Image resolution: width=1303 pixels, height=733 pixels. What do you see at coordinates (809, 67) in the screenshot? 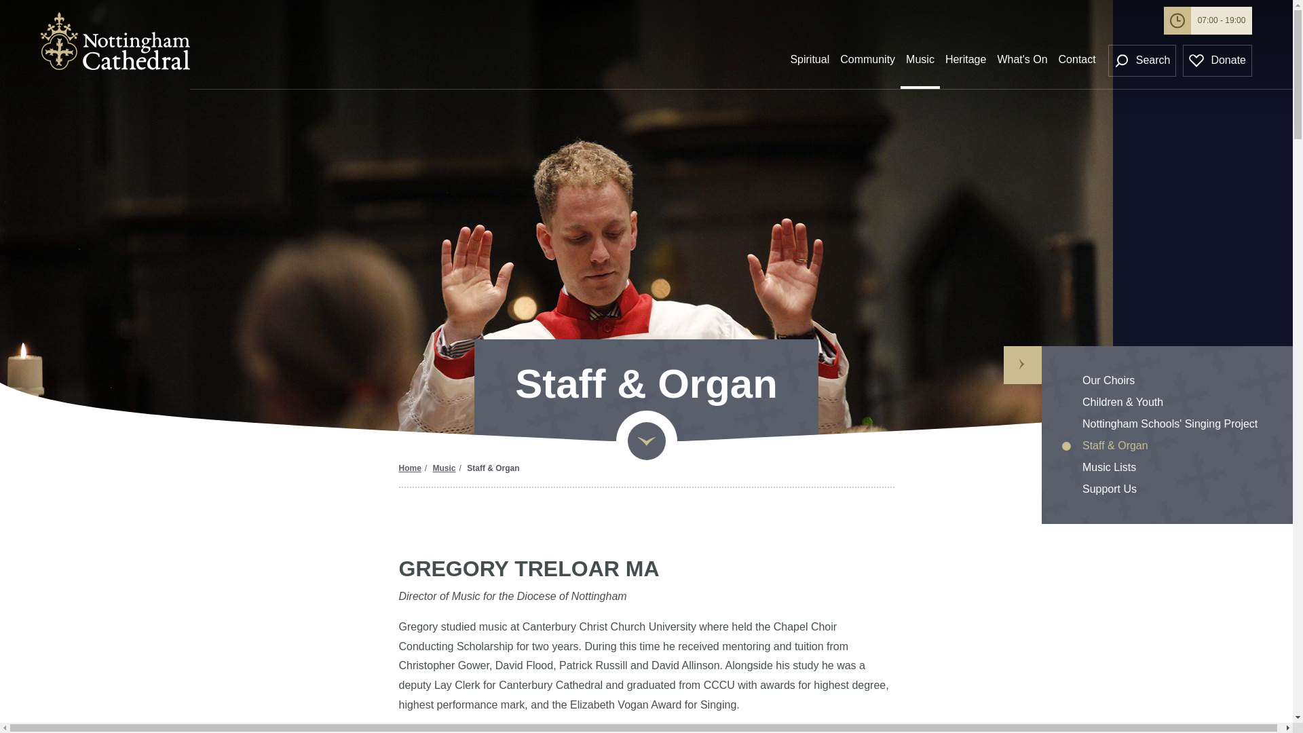
I see `Spiritual` at bounding box center [809, 67].